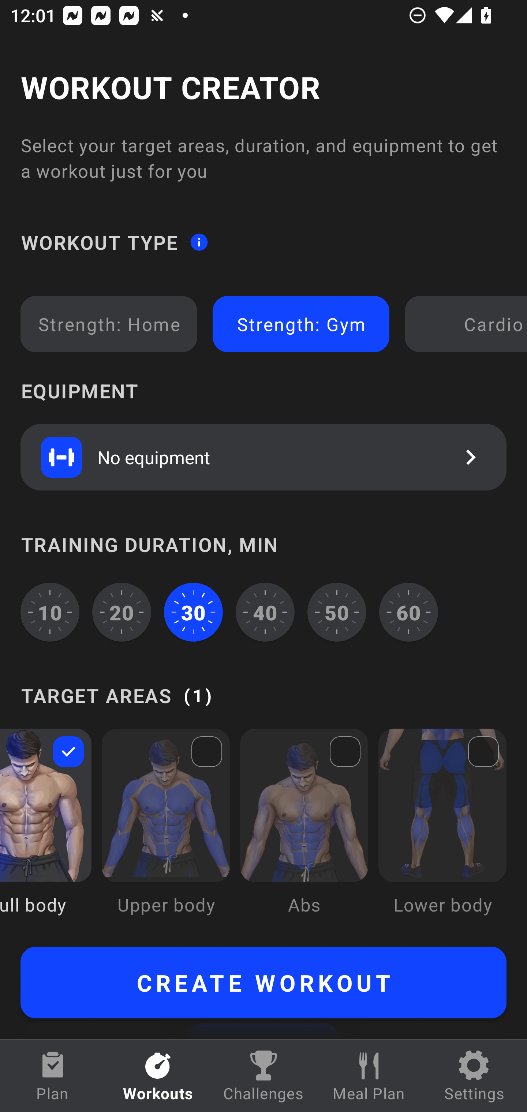 Image resolution: width=527 pixels, height=1112 pixels. Describe the element at coordinates (337, 612) in the screenshot. I see `50` at that location.